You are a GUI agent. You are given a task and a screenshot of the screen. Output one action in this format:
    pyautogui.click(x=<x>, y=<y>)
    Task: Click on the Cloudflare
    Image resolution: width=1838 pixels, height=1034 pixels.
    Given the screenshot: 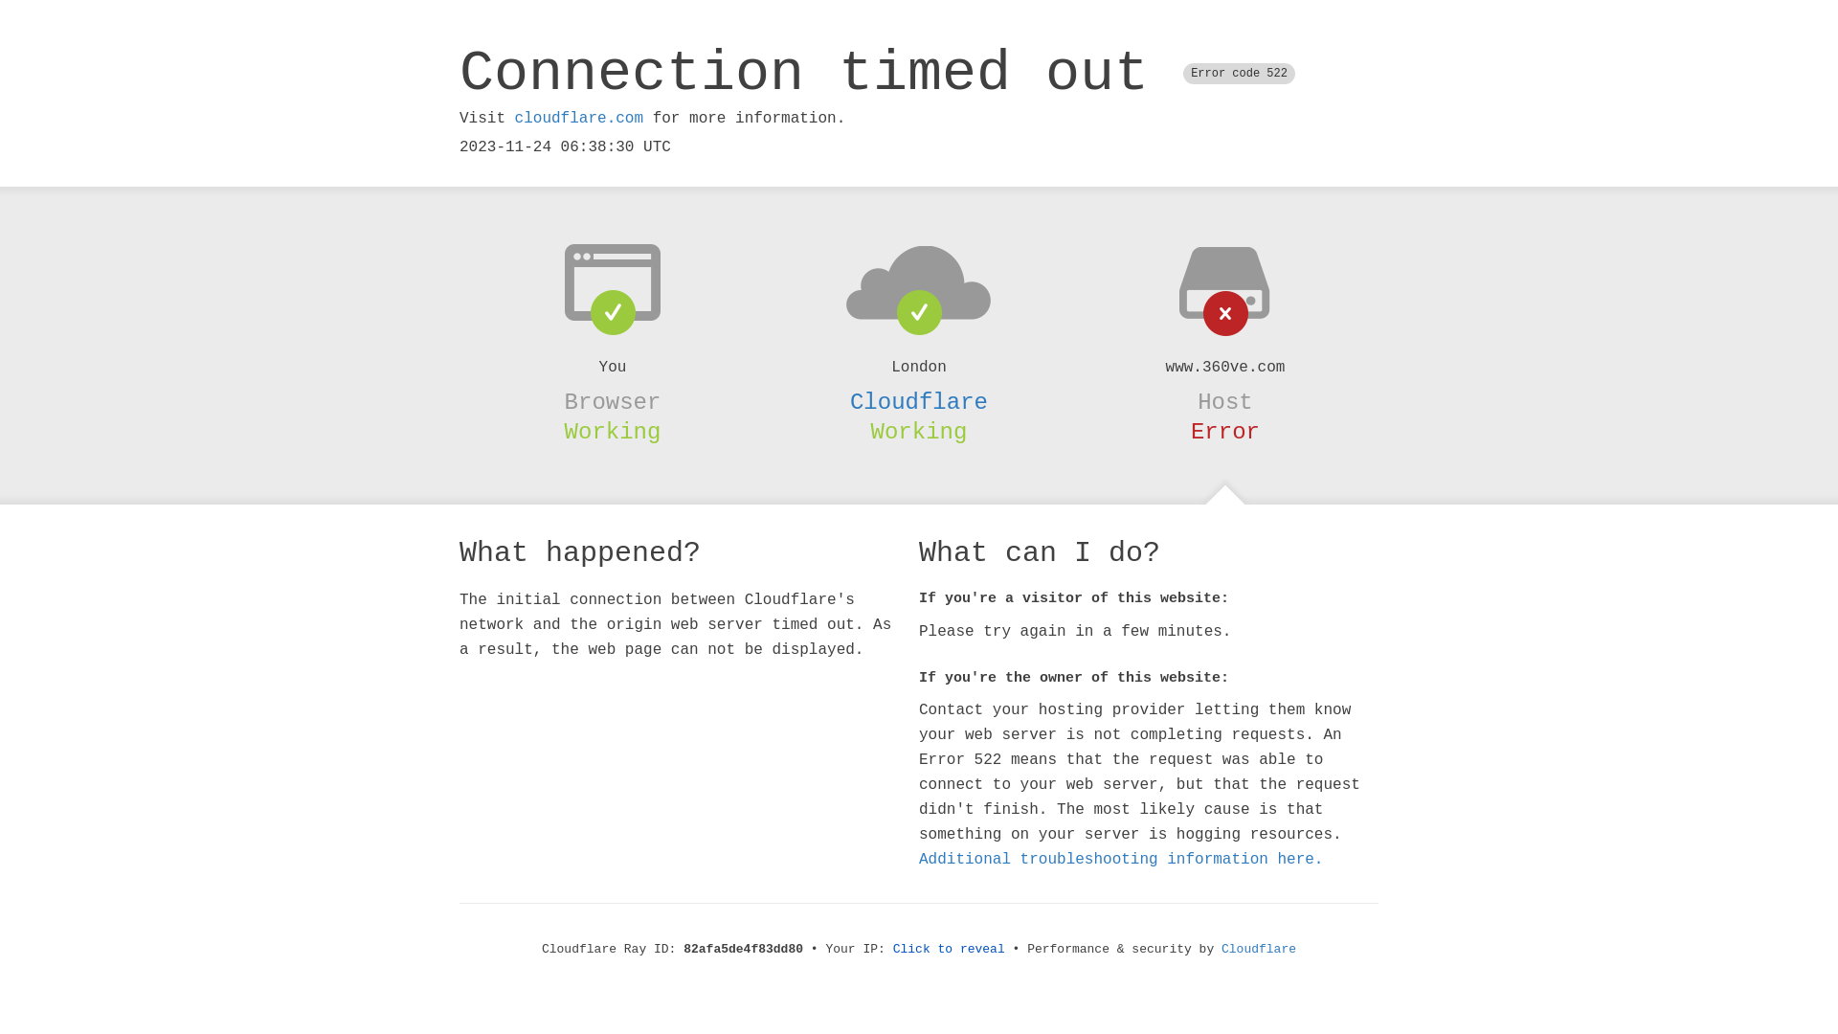 What is the action you would take?
    pyautogui.click(x=1259, y=950)
    